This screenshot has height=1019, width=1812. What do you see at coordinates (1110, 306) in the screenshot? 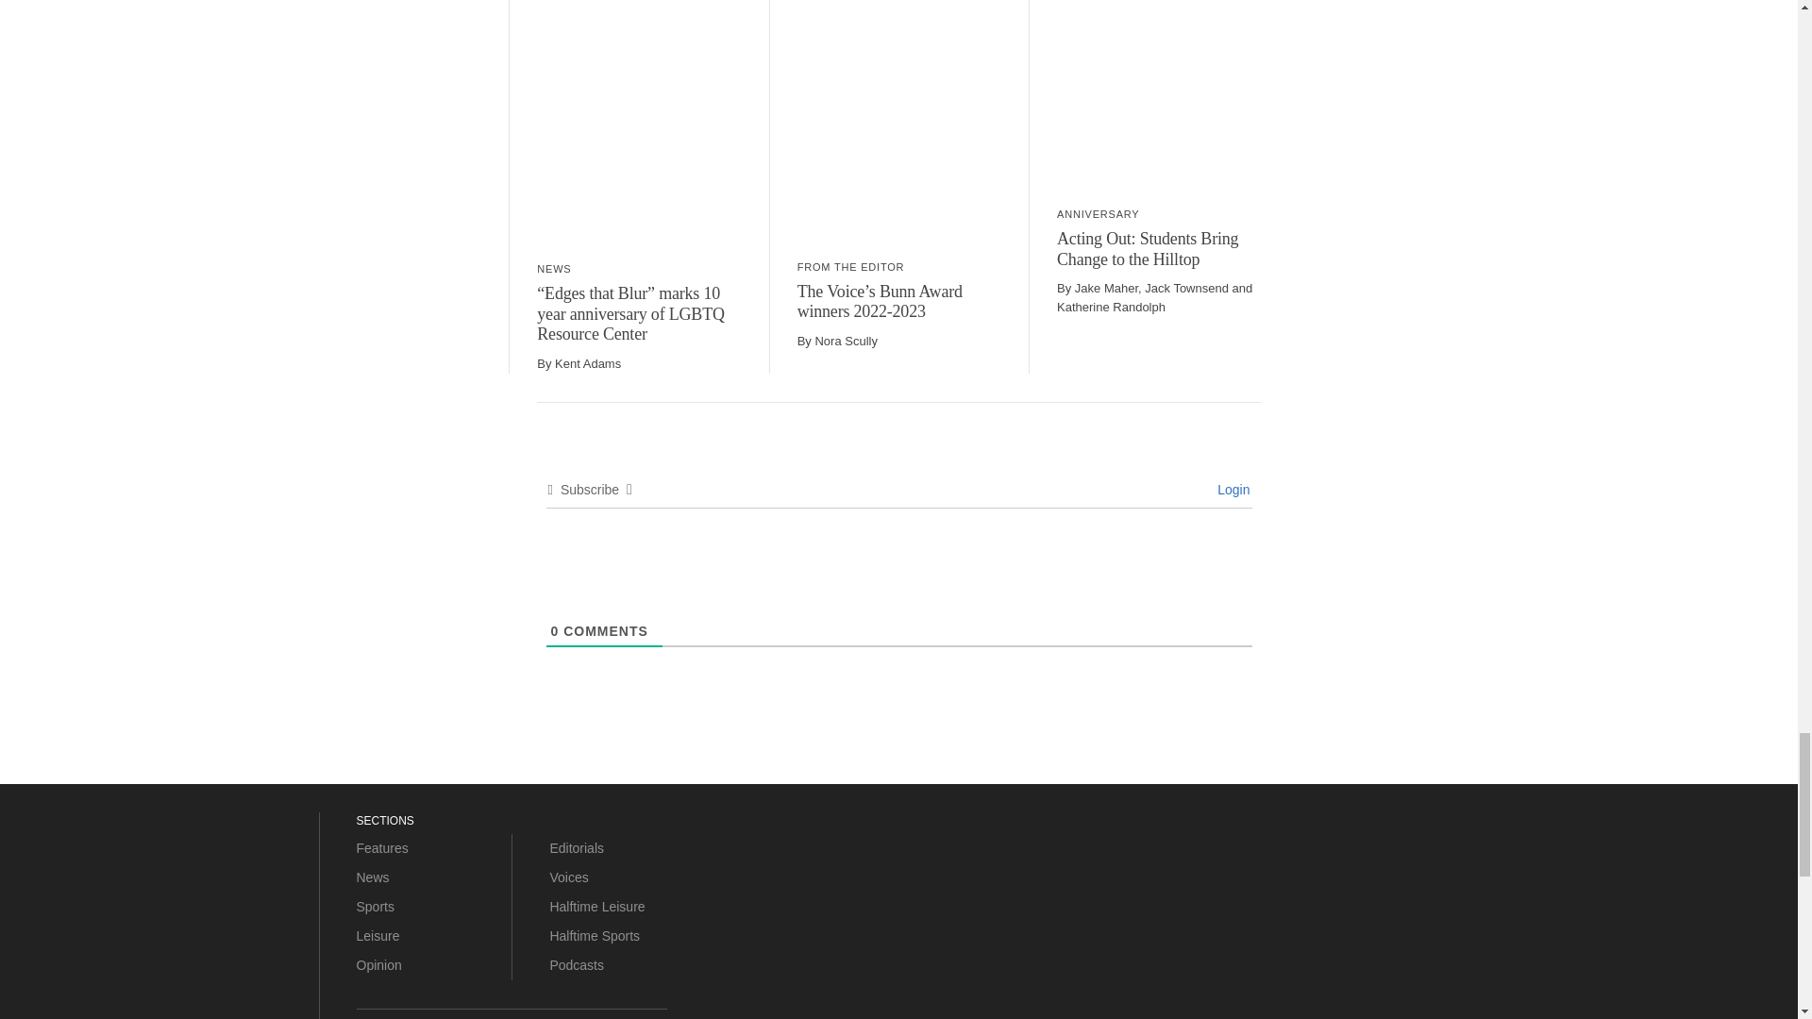
I see `Posts by Katherine Randolph` at bounding box center [1110, 306].